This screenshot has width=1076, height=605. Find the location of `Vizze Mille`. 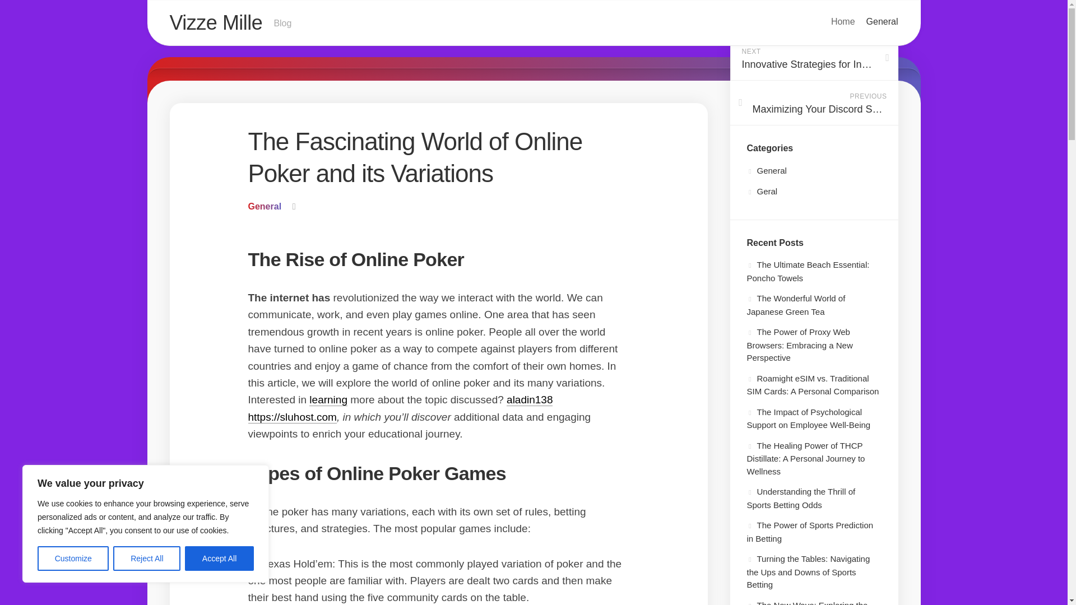

Vizze Mille is located at coordinates (843, 21).